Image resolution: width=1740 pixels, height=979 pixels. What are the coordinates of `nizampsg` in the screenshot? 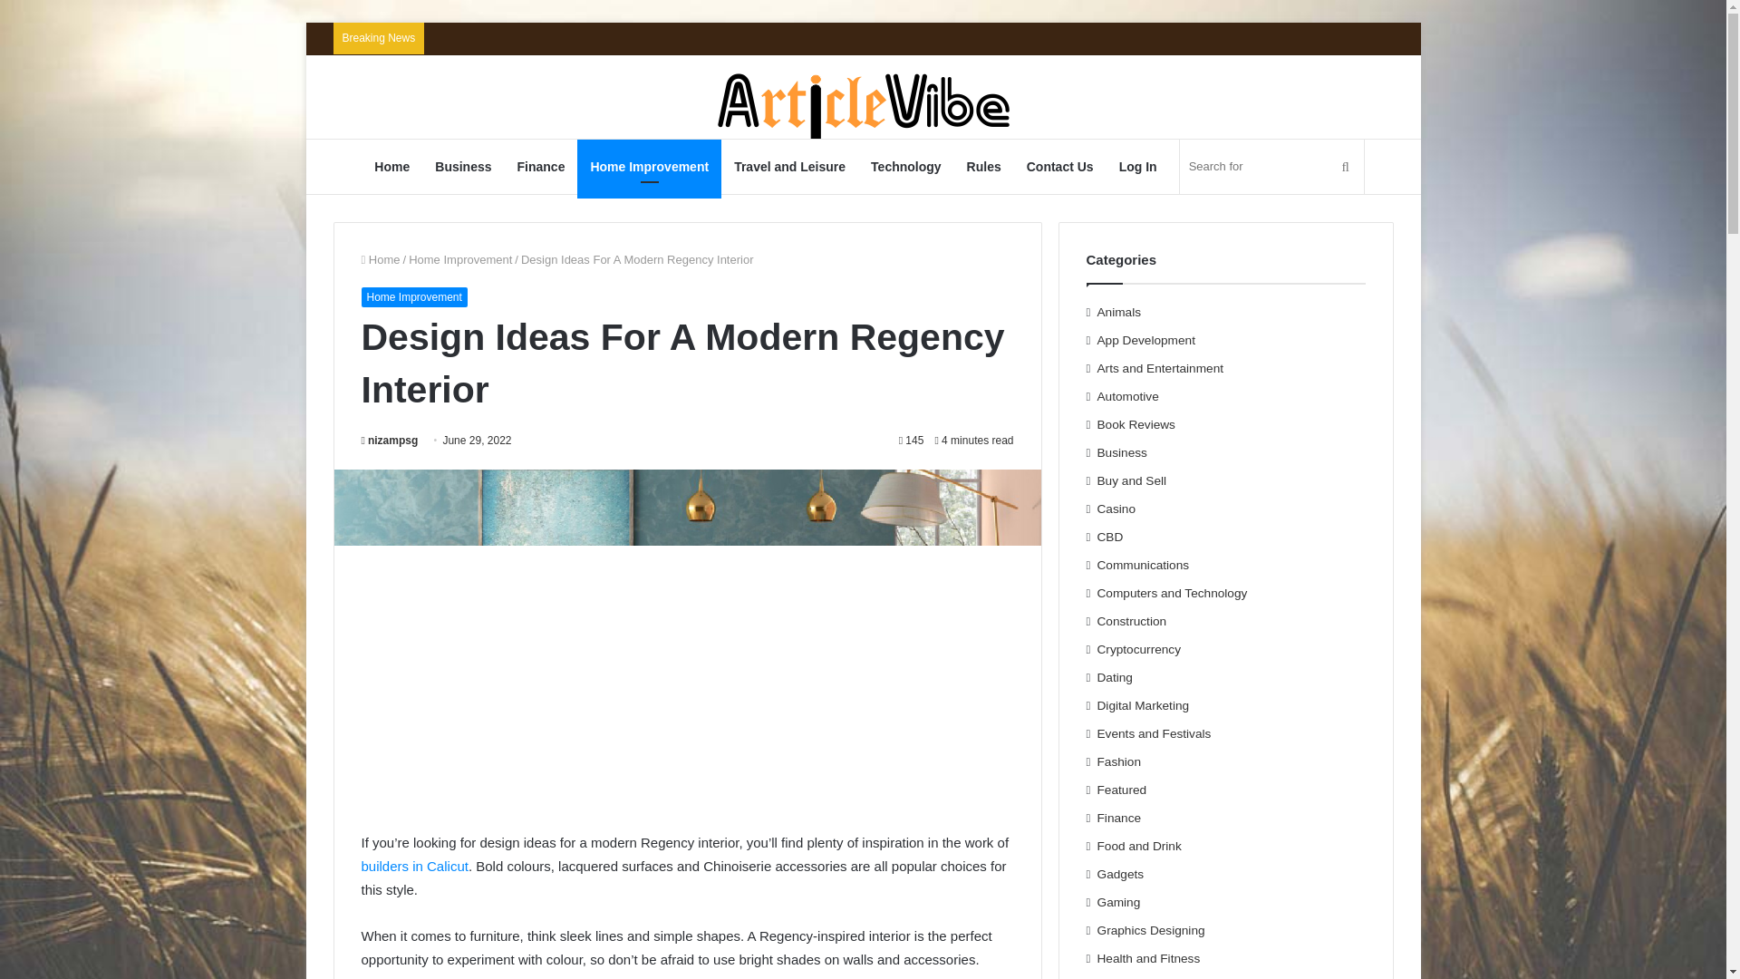 It's located at (388, 441).